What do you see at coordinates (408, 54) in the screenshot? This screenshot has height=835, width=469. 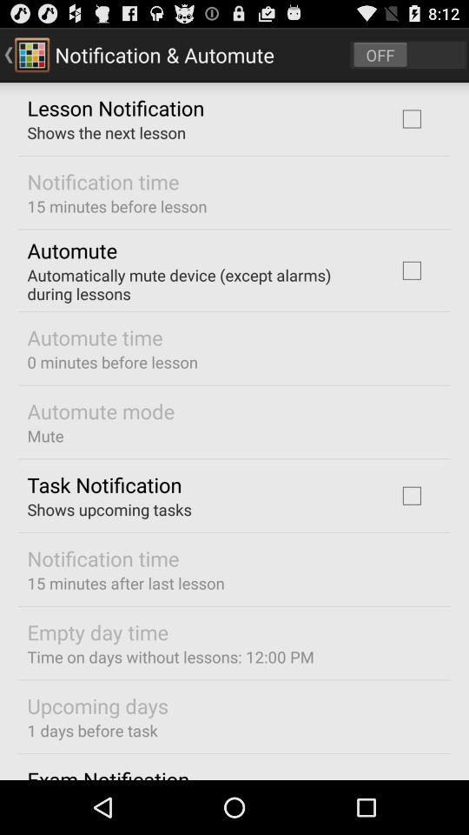 I see `on off switch` at bounding box center [408, 54].